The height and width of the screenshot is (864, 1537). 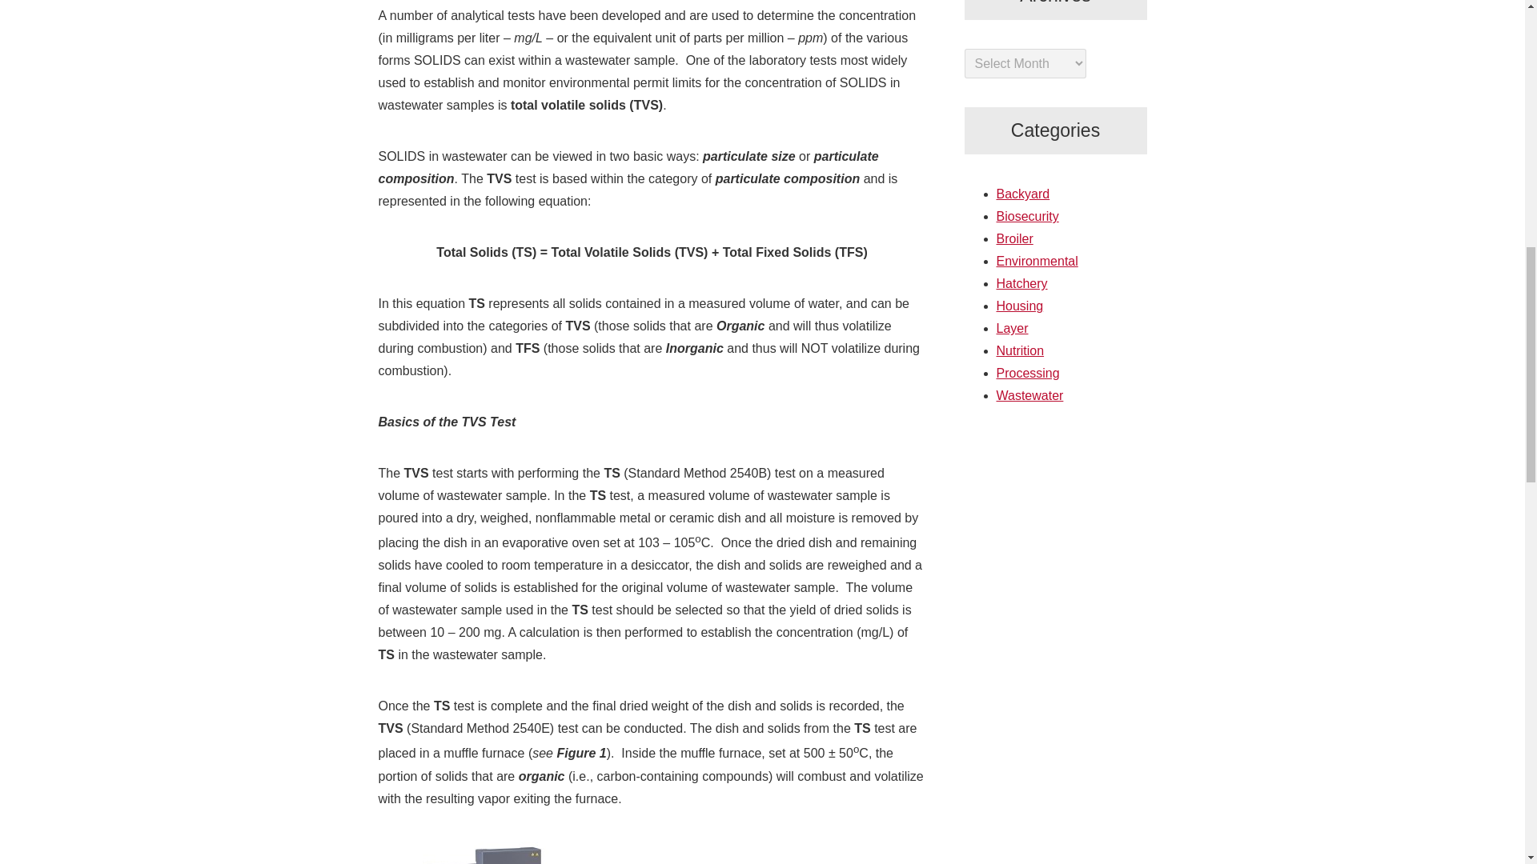 I want to click on Biosecurity, so click(x=1027, y=216).